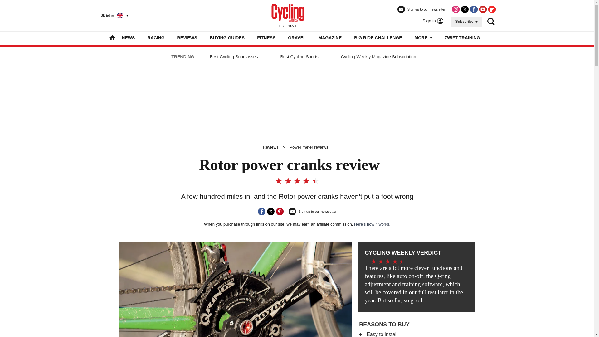 This screenshot has height=337, width=599. Describe the element at coordinates (309, 147) in the screenshot. I see `Power meter reviews` at that location.